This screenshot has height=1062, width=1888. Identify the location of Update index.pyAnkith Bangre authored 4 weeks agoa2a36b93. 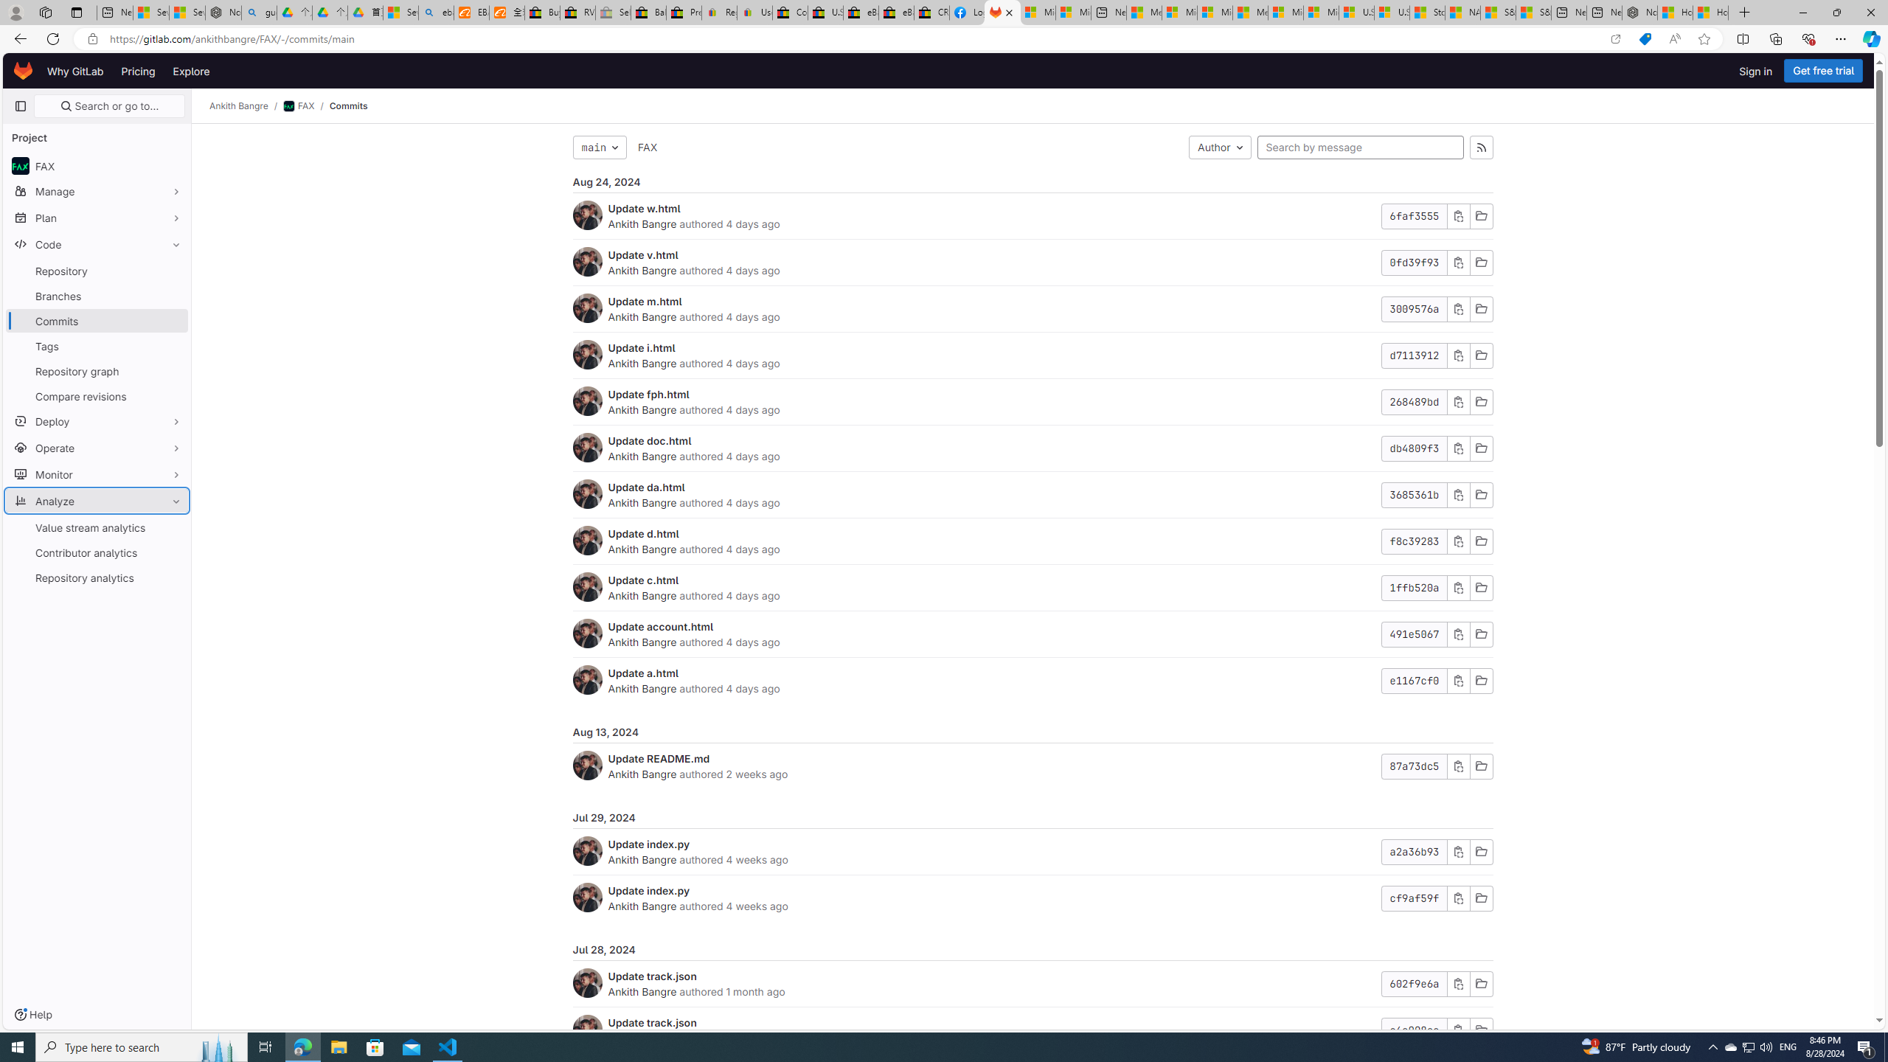
(1032, 852).